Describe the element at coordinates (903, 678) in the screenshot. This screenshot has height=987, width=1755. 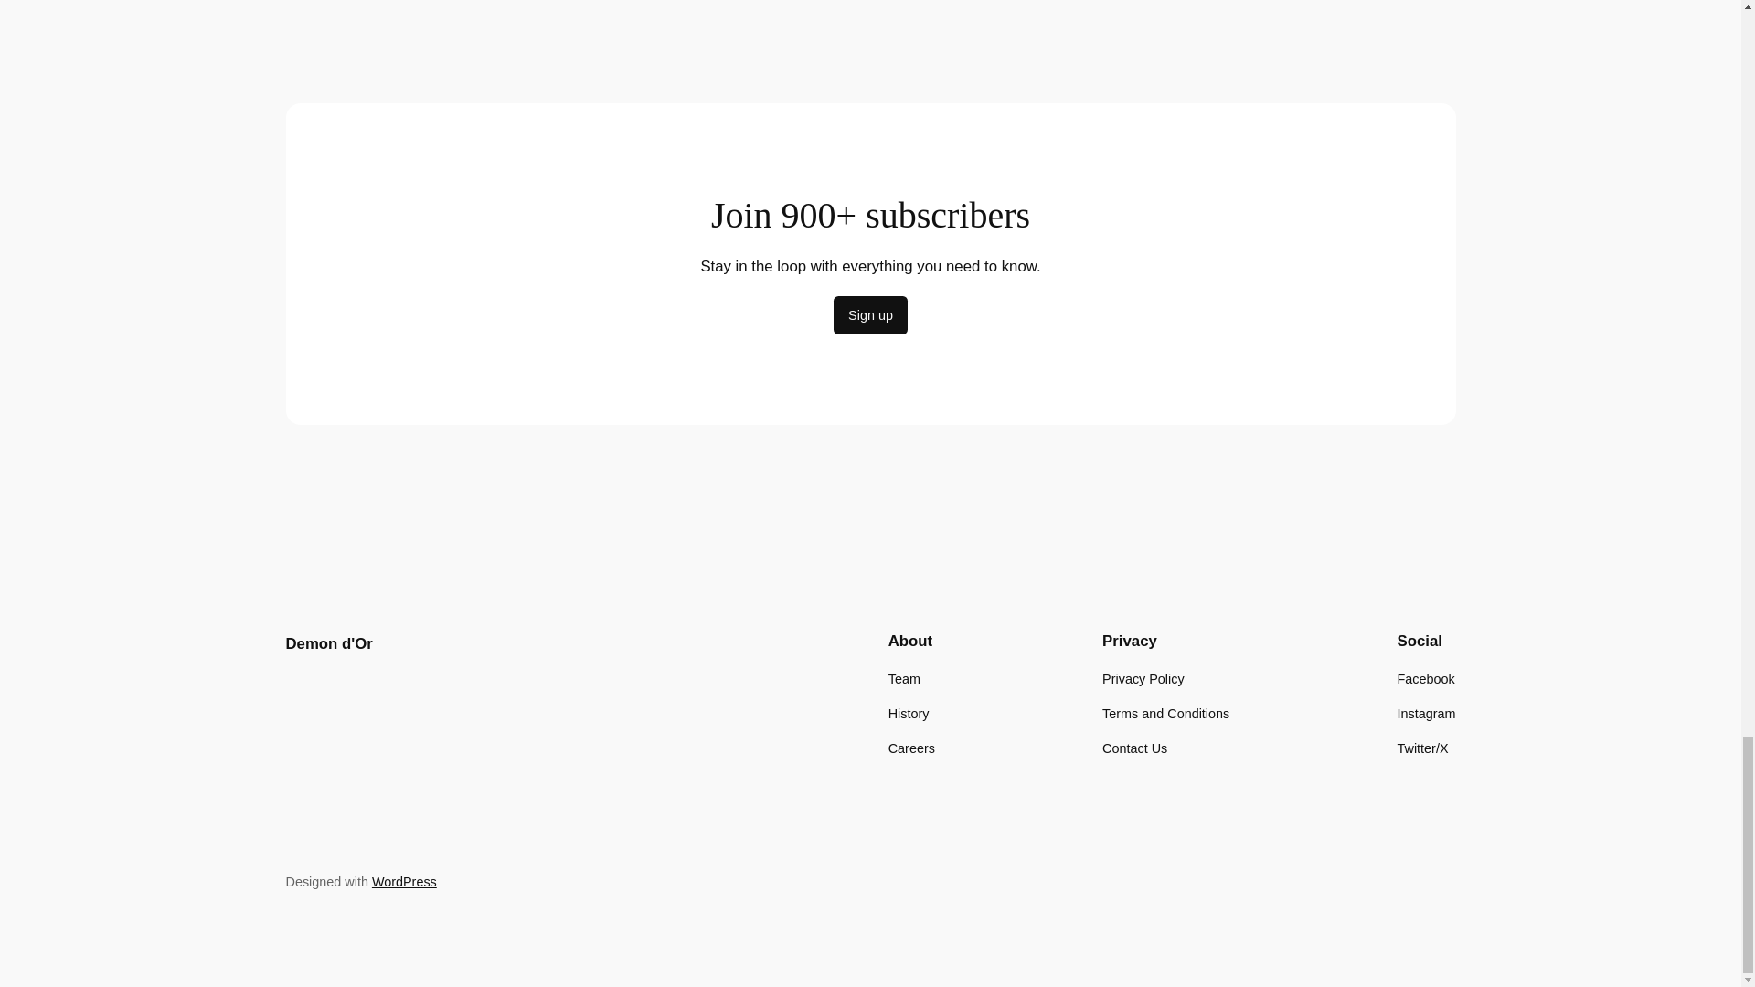
I see `Team` at that location.